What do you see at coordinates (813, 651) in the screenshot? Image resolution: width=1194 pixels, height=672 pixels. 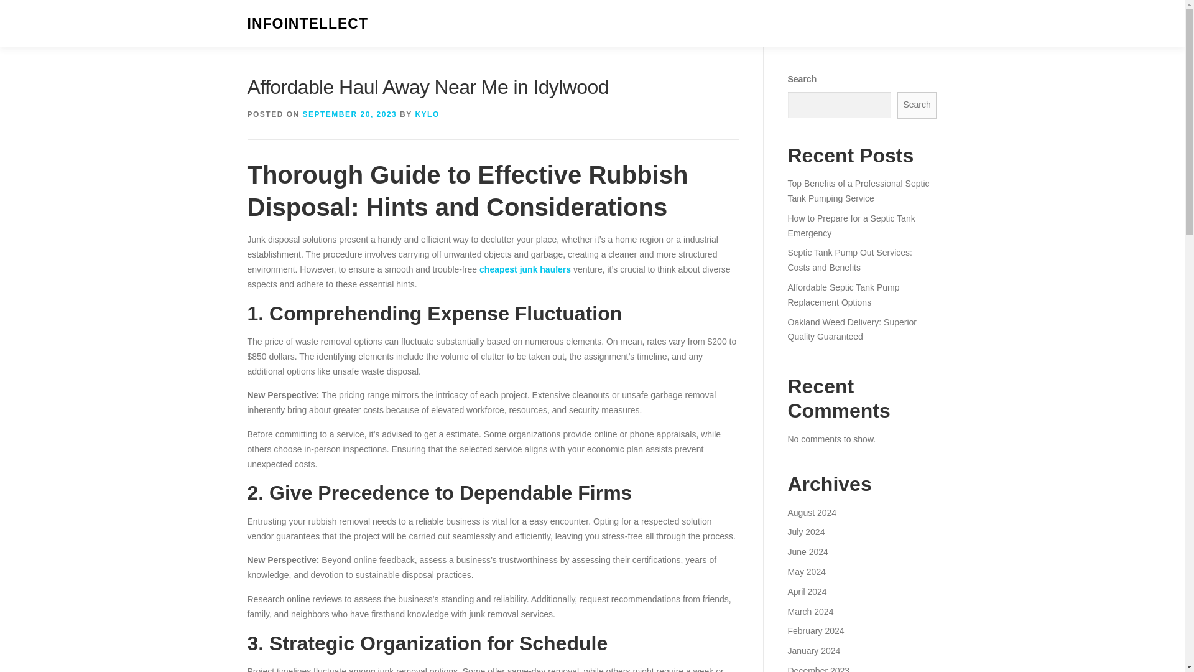 I see `January 2024` at bounding box center [813, 651].